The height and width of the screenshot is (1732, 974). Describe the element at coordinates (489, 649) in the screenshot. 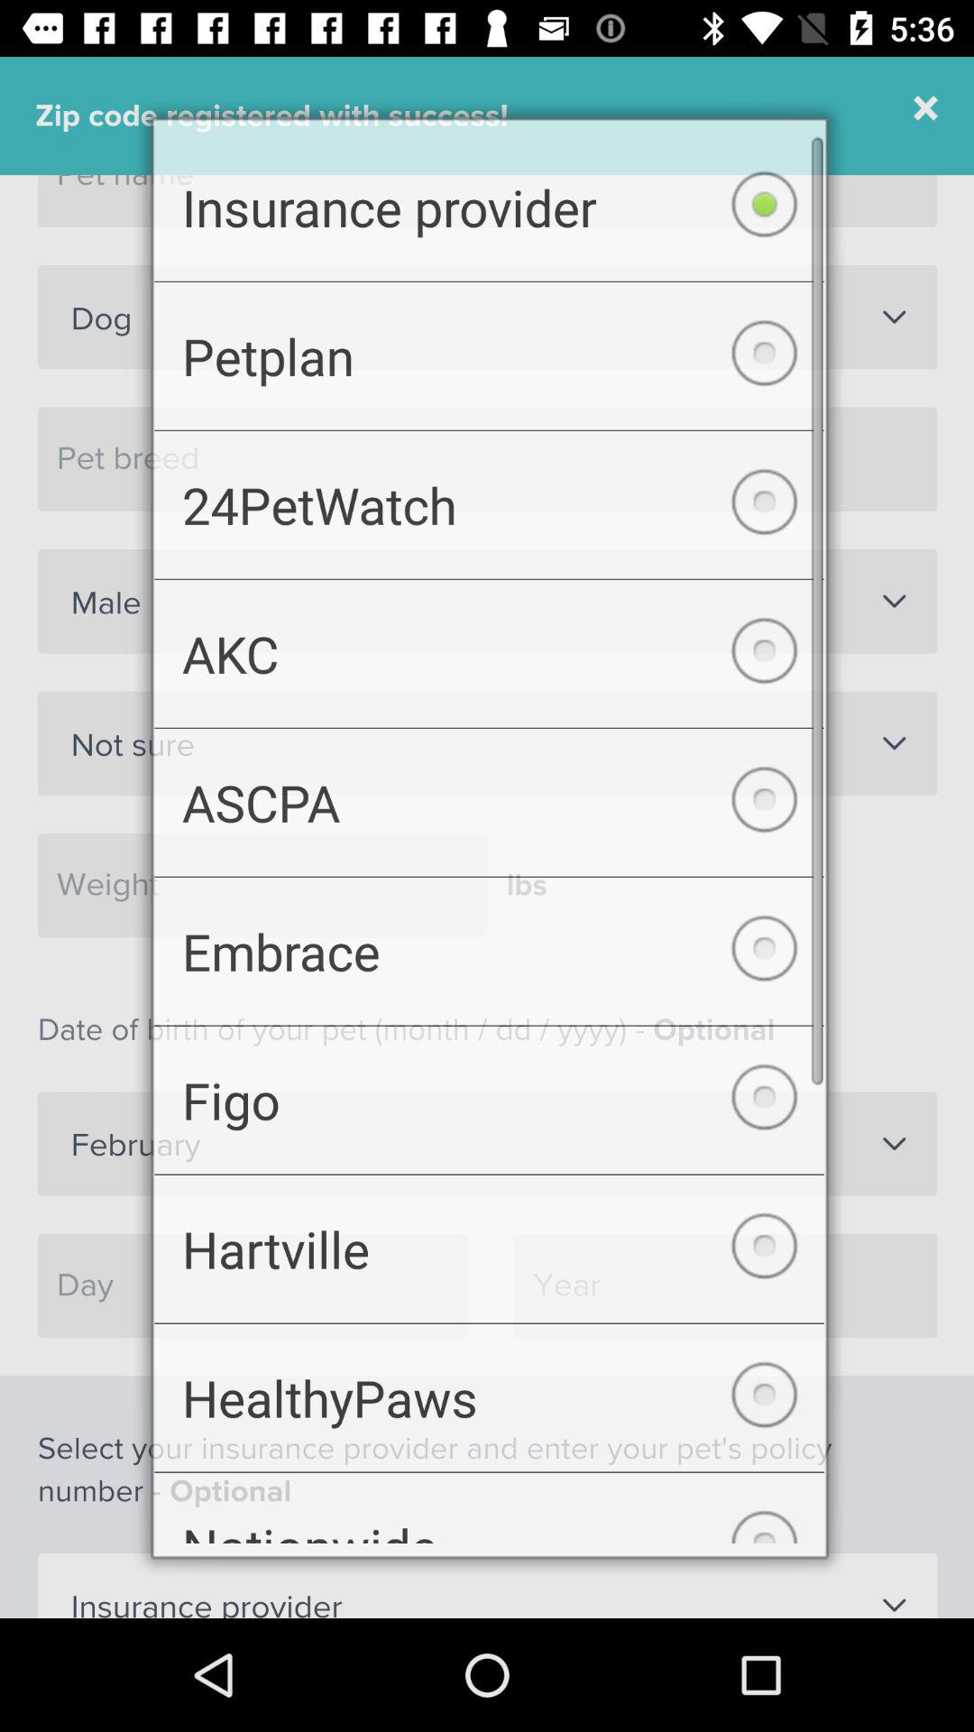

I see `swipe until the akc item` at that location.